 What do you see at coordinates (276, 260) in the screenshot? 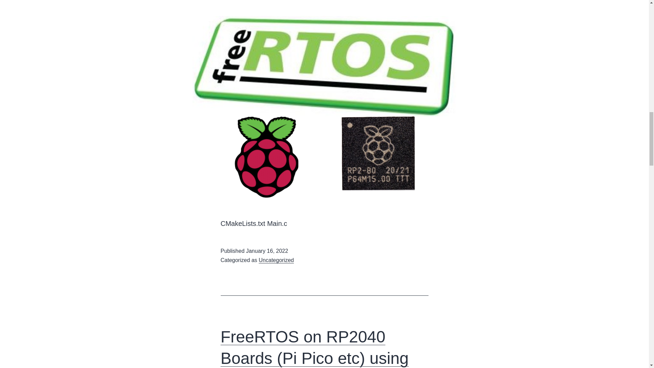
I see `Uncategorized` at bounding box center [276, 260].